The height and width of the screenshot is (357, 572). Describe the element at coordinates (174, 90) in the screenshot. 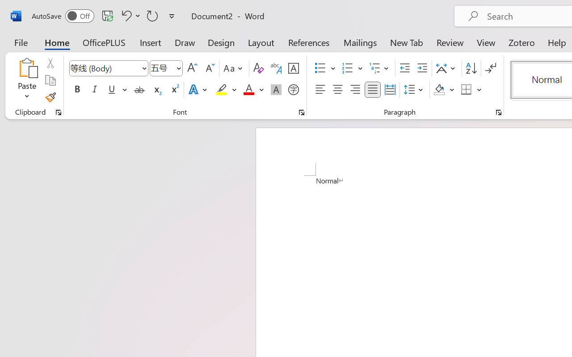

I see `Superscript` at that location.